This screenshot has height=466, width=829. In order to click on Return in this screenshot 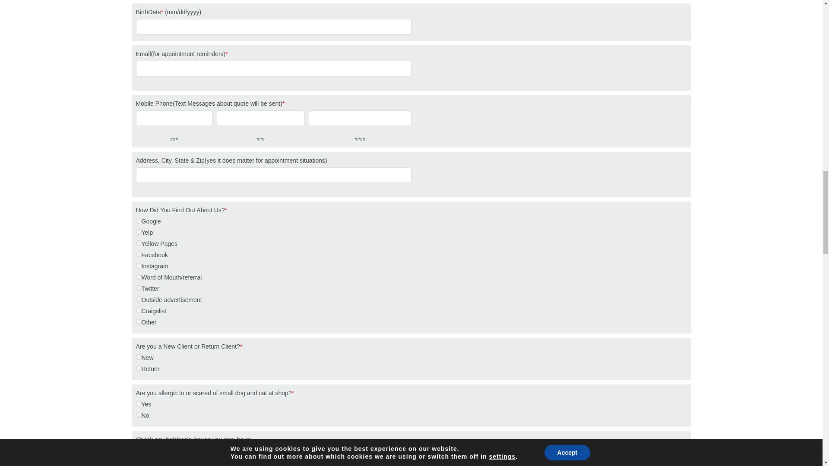, I will do `click(138, 368)`.